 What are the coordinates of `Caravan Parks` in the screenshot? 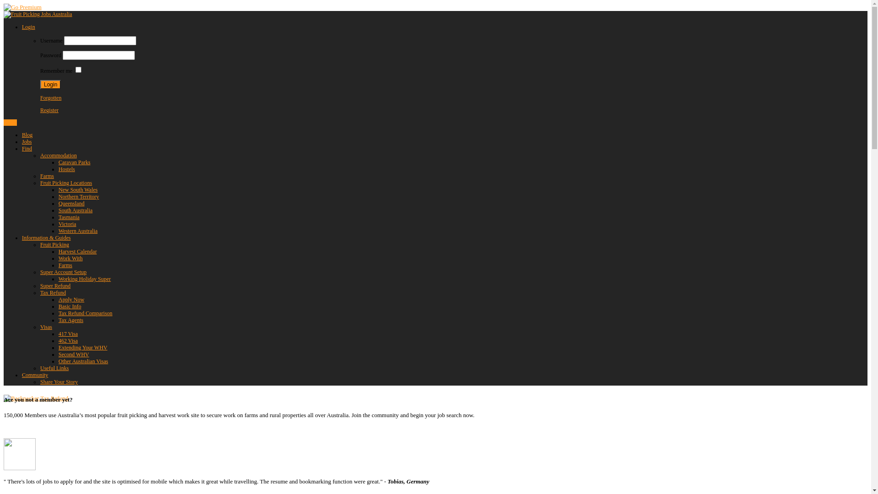 It's located at (75, 162).